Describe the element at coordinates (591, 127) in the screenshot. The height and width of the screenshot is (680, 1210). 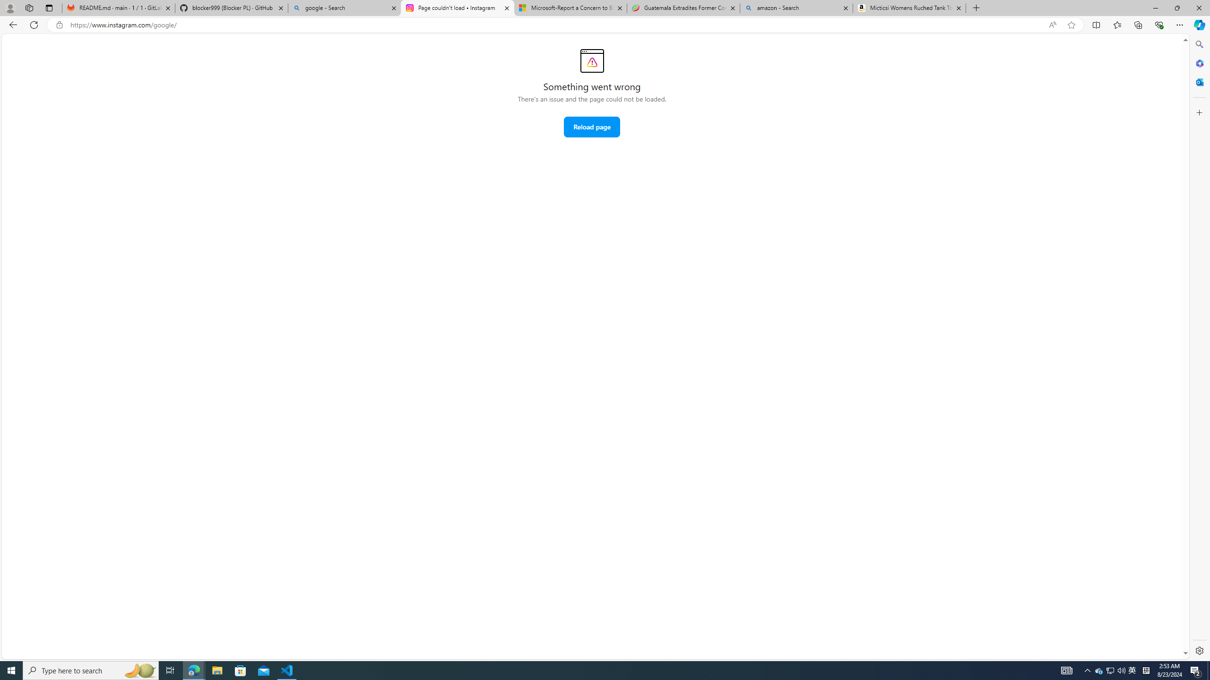
I see `Reload page` at that location.